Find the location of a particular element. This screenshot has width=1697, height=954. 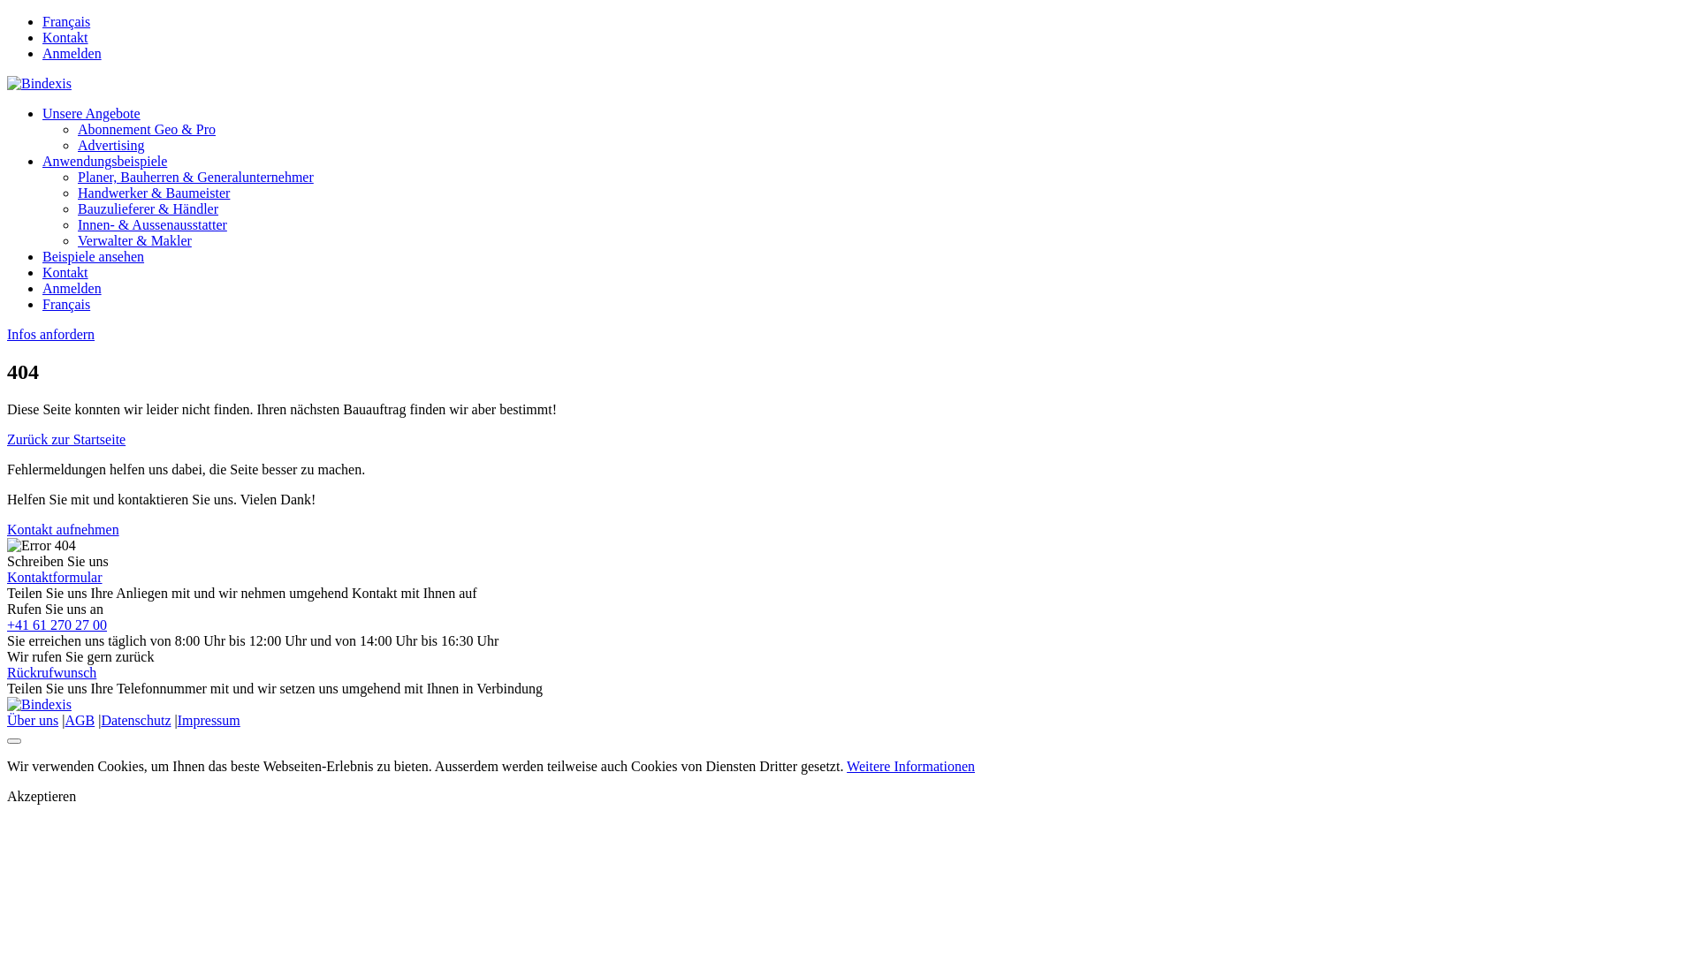

Handwerker & Baumeister is located at coordinates (154, 193).